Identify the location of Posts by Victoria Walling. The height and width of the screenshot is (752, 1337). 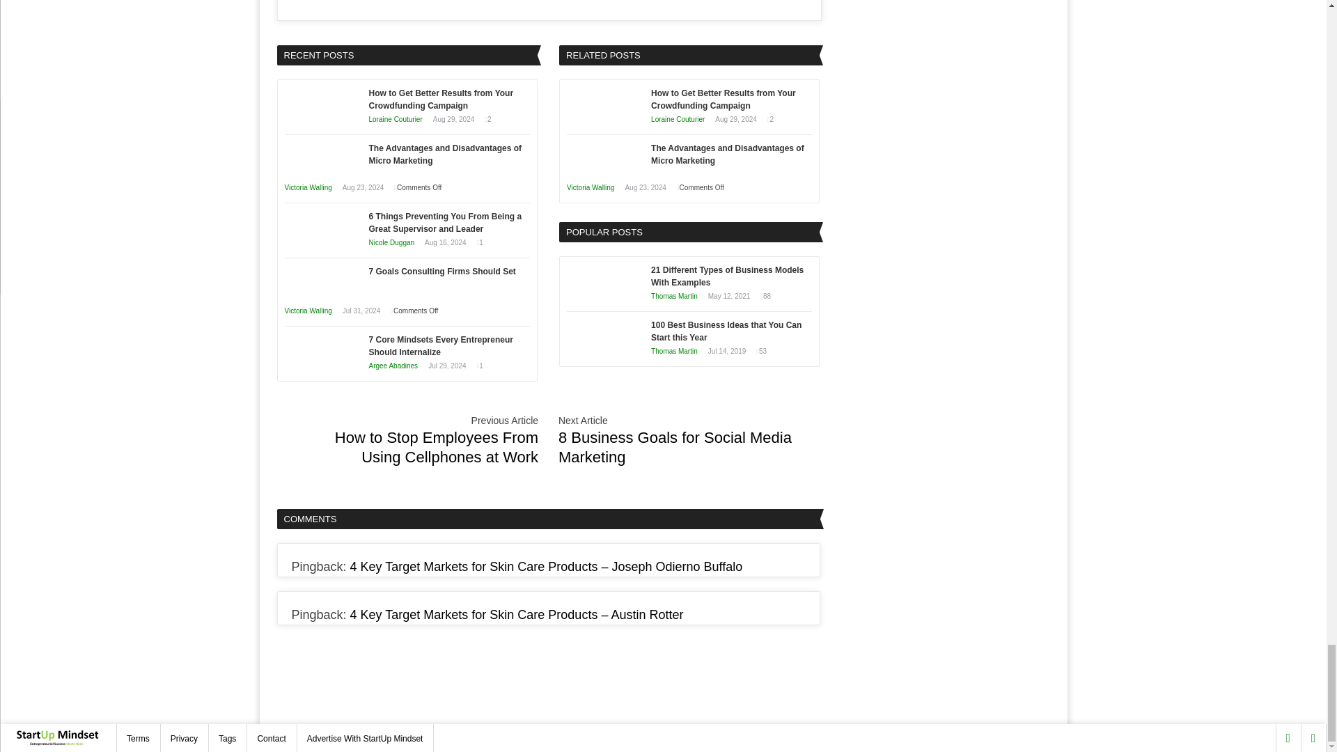
(308, 311).